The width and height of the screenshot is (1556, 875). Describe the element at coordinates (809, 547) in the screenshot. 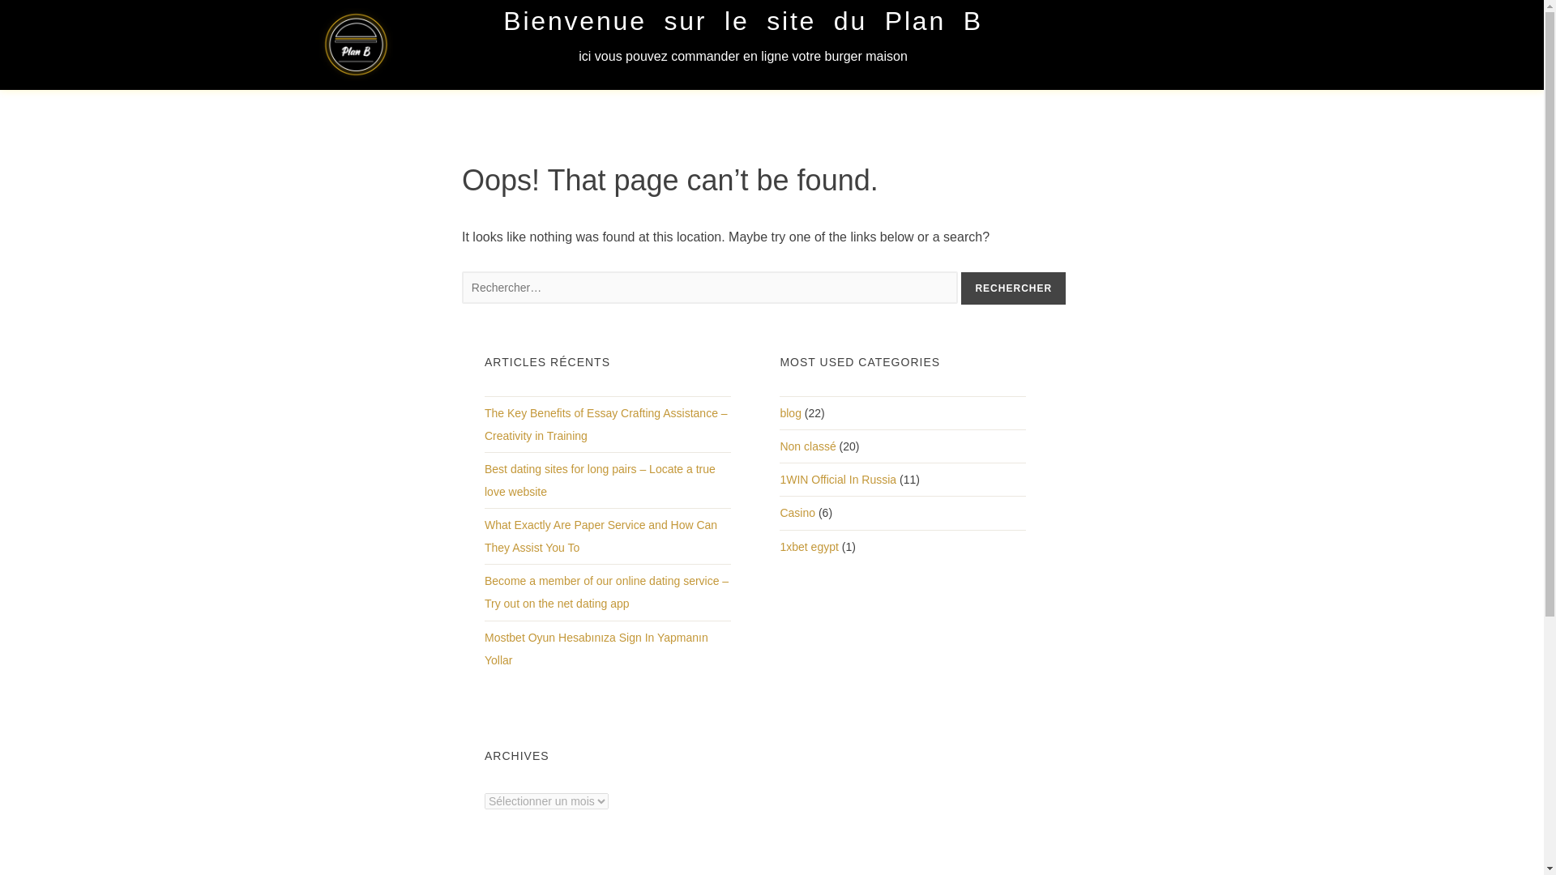

I see `1xbet egypt` at that location.